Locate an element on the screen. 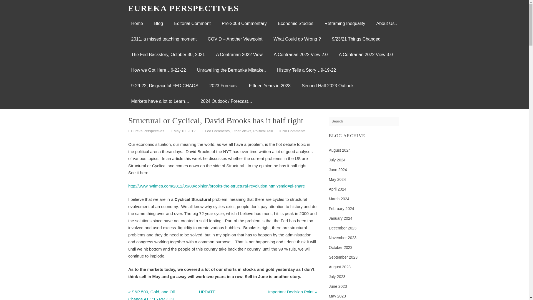 The width and height of the screenshot is (533, 300). Skip to content is located at coordinates (145, 24).